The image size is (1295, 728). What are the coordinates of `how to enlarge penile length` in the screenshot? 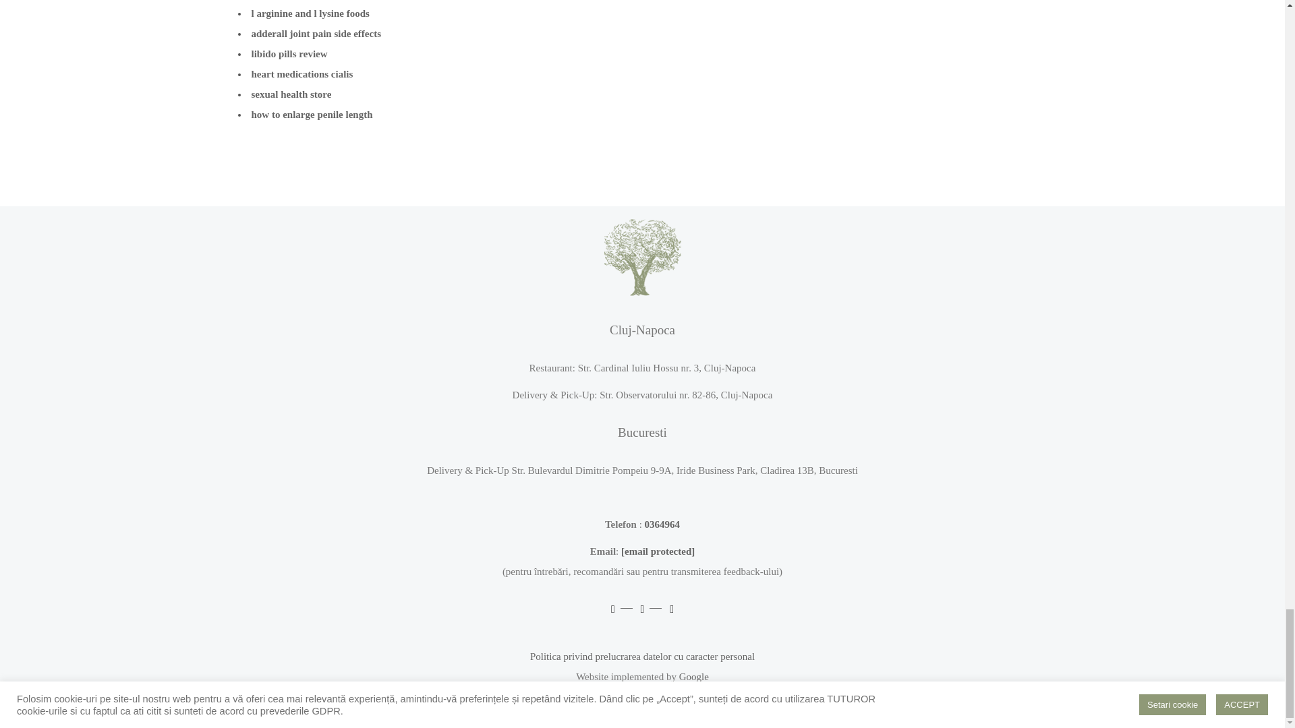 It's located at (312, 115).